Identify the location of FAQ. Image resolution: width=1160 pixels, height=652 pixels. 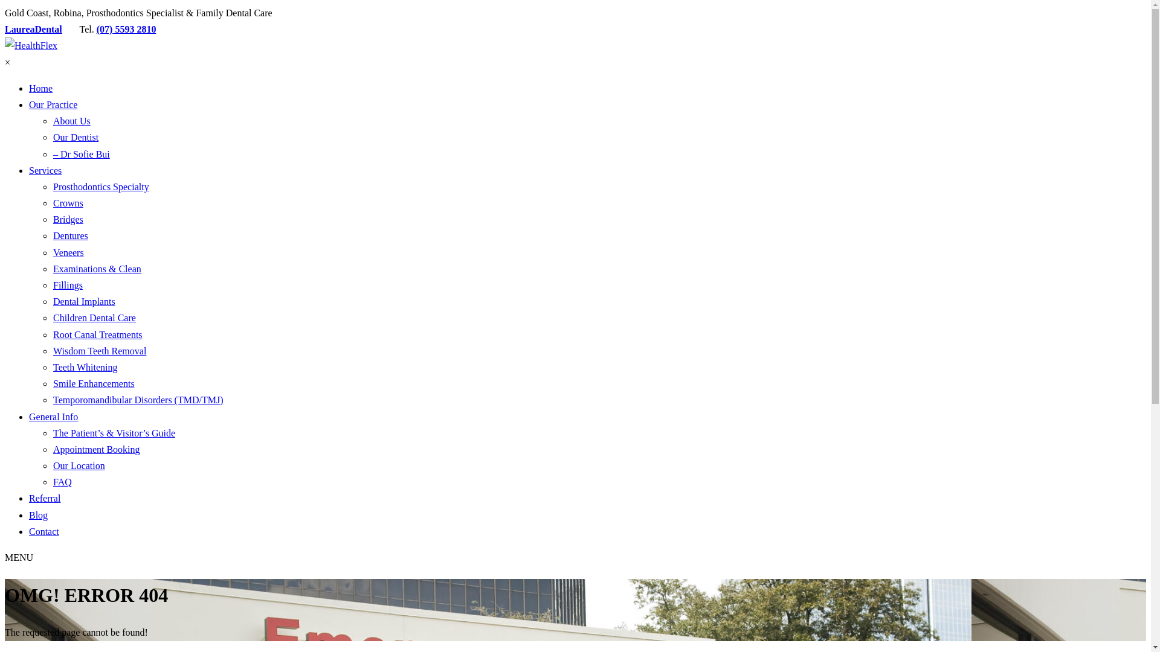
(63, 482).